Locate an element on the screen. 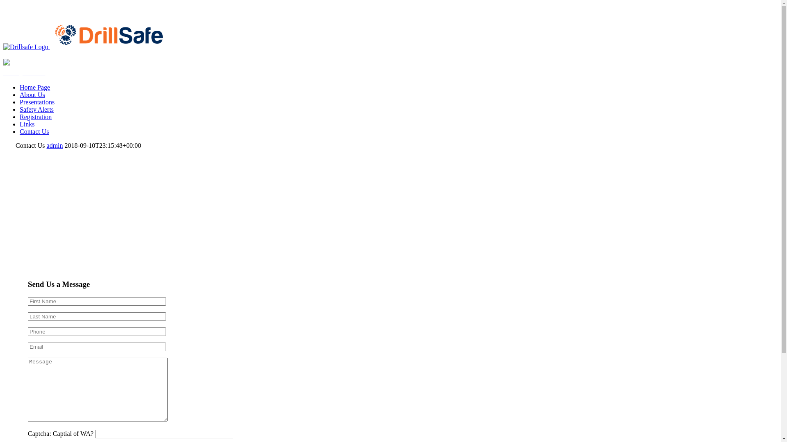 This screenshot has width=787, height=442. admin is located at coordinates (55, 146).